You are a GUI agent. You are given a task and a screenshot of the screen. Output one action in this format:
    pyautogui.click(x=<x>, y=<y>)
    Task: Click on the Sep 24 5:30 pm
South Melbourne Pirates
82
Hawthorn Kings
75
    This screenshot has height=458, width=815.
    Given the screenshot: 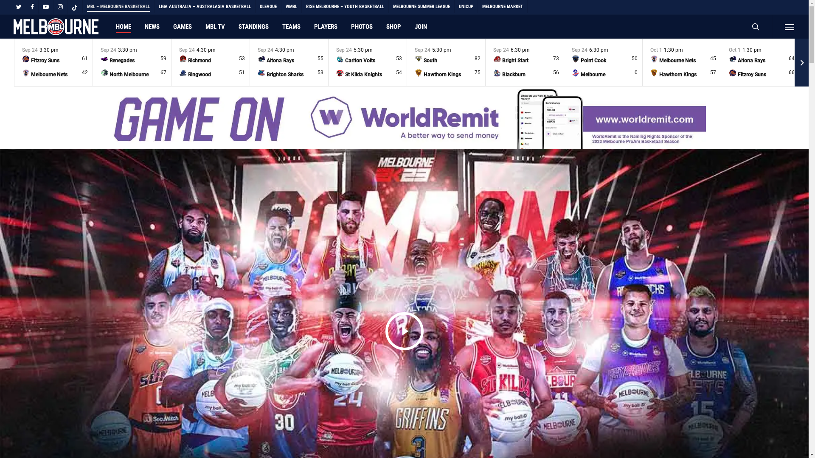 What is the action you would take?
    pyautogui.click(x=446, y=63)
    